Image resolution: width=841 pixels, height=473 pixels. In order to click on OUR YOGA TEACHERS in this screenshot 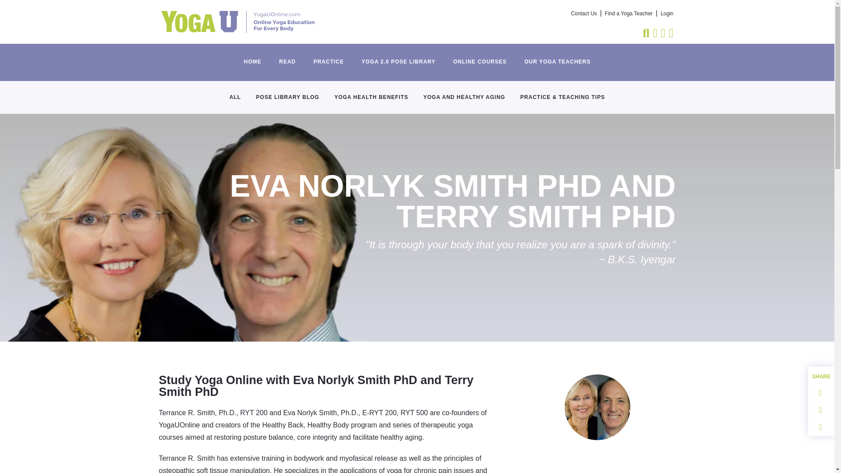, I will do `click(557, 57)`.